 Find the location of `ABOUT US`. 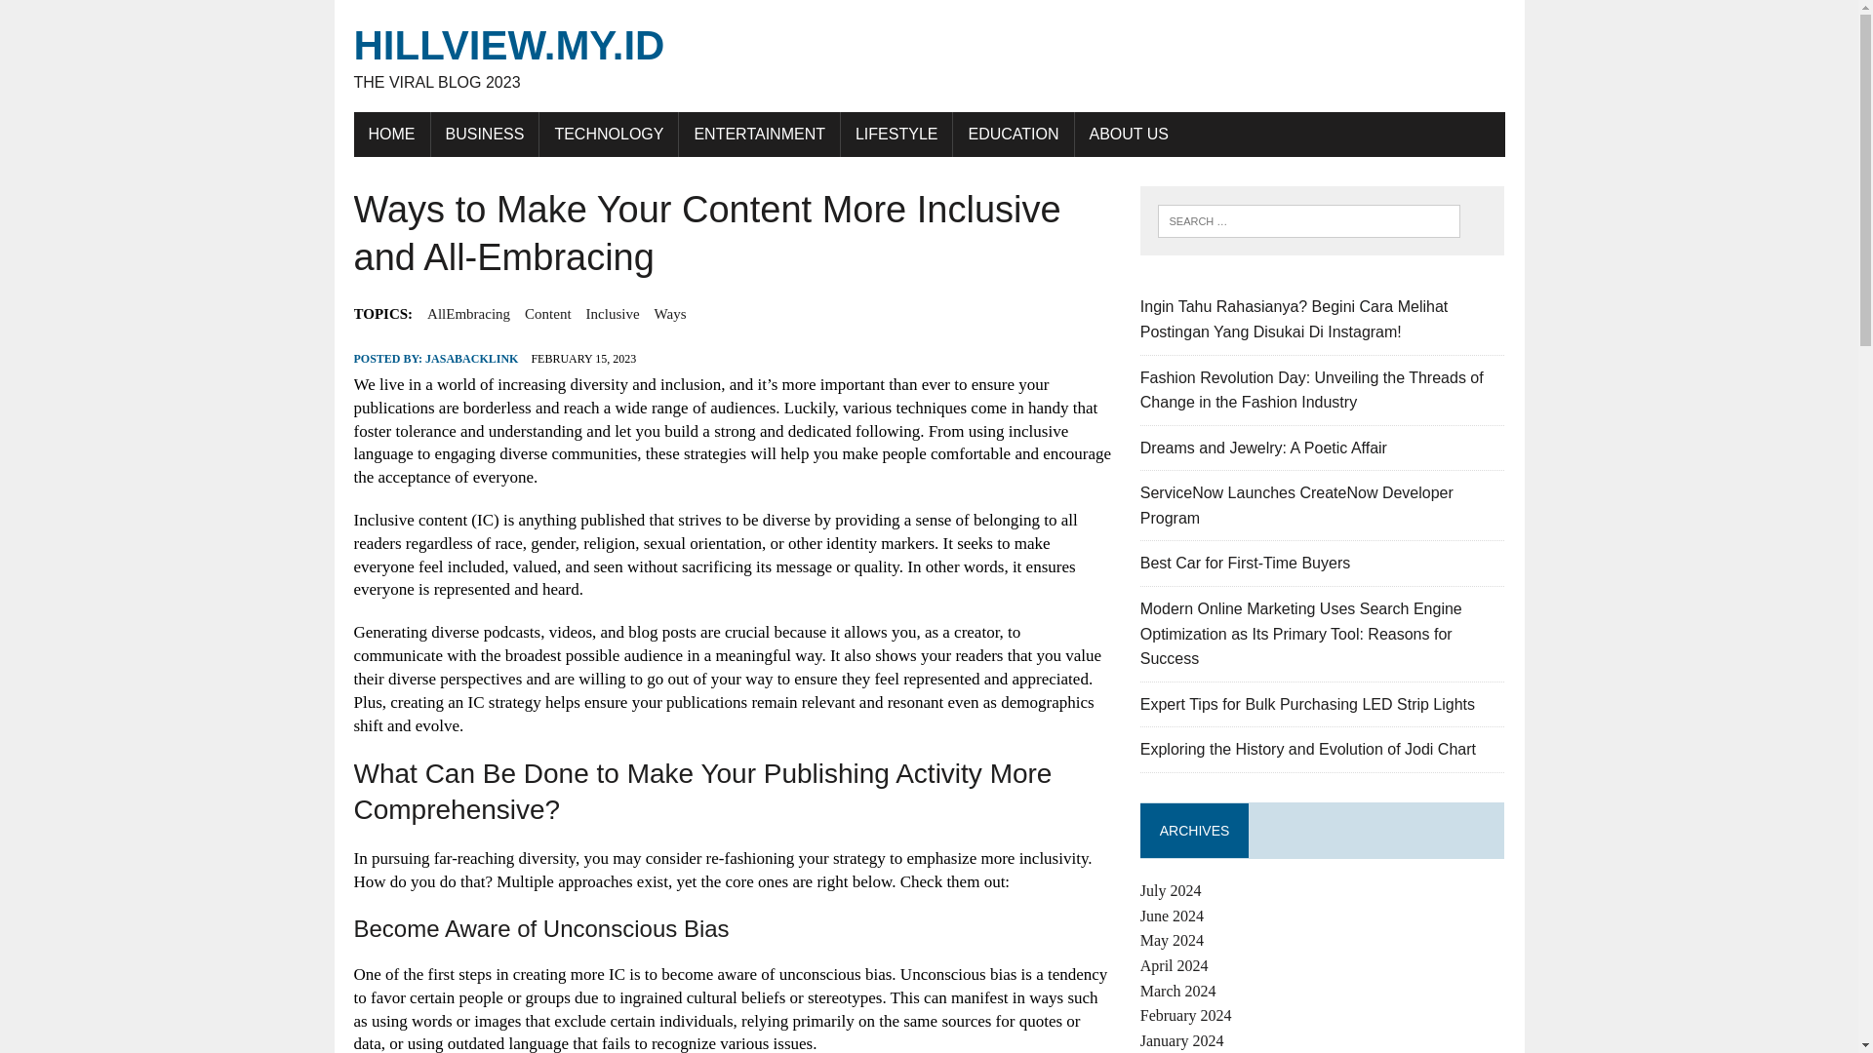

ABOUT US is located at coordinates (1264, 448).